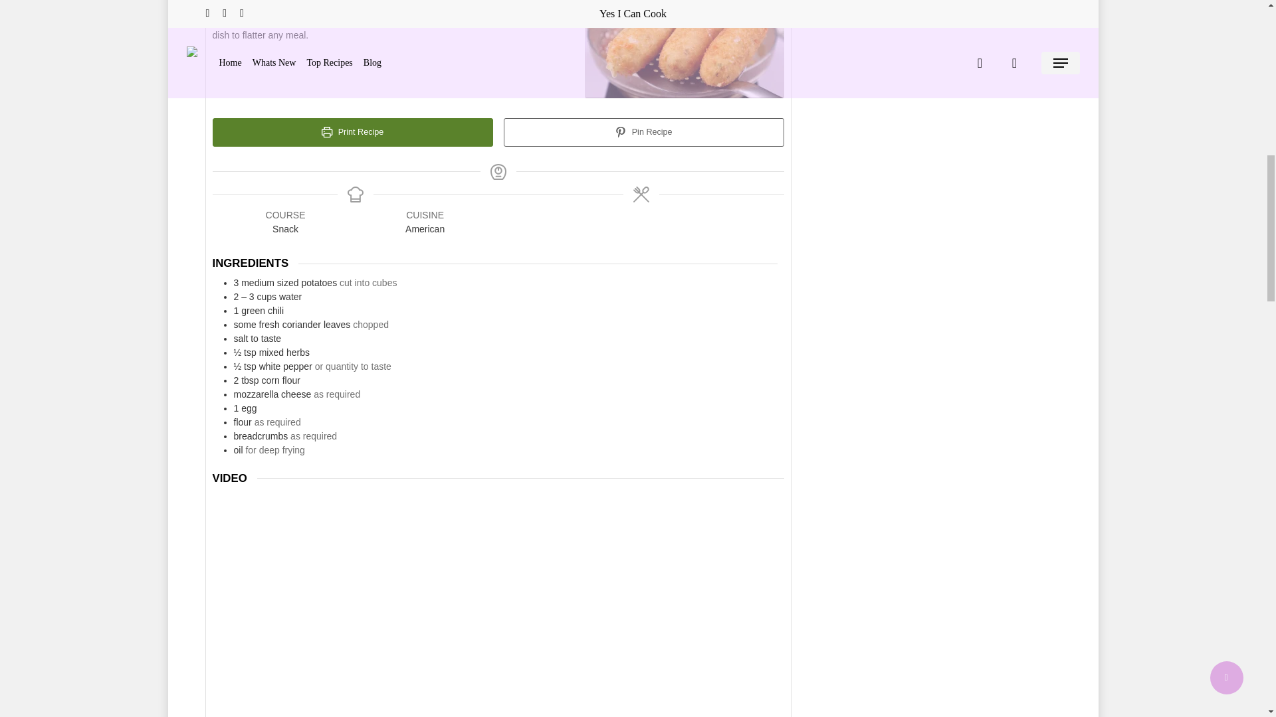 The width and height of the screenshot is (1276, 717). I want to click on Print Recipe, so click(352, 133).